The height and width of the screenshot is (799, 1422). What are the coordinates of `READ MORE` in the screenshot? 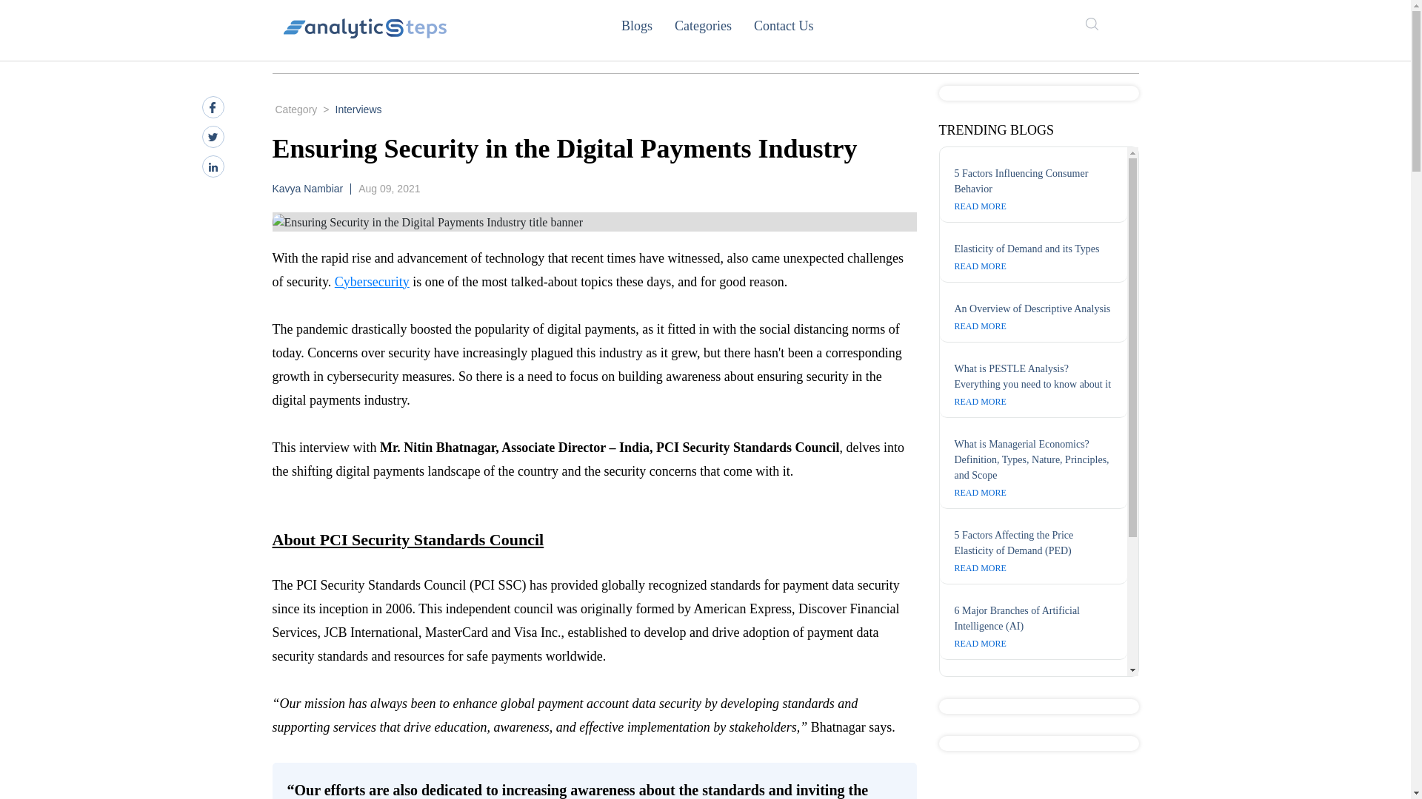 It's located at (979, 206).